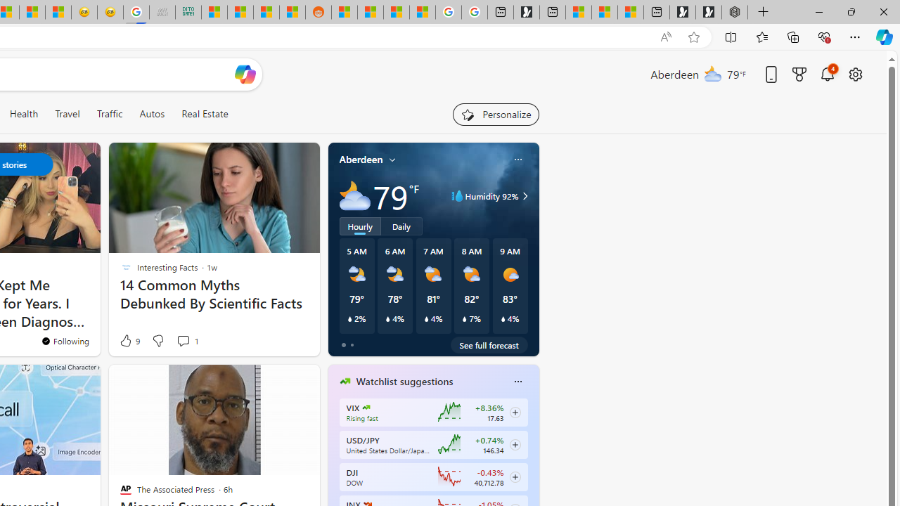 This screenshot has width=900, height=506. What do you see at coordinates (489, 344) in the screenshot?
I see `See full forecast` at bounding box center [489, 344].